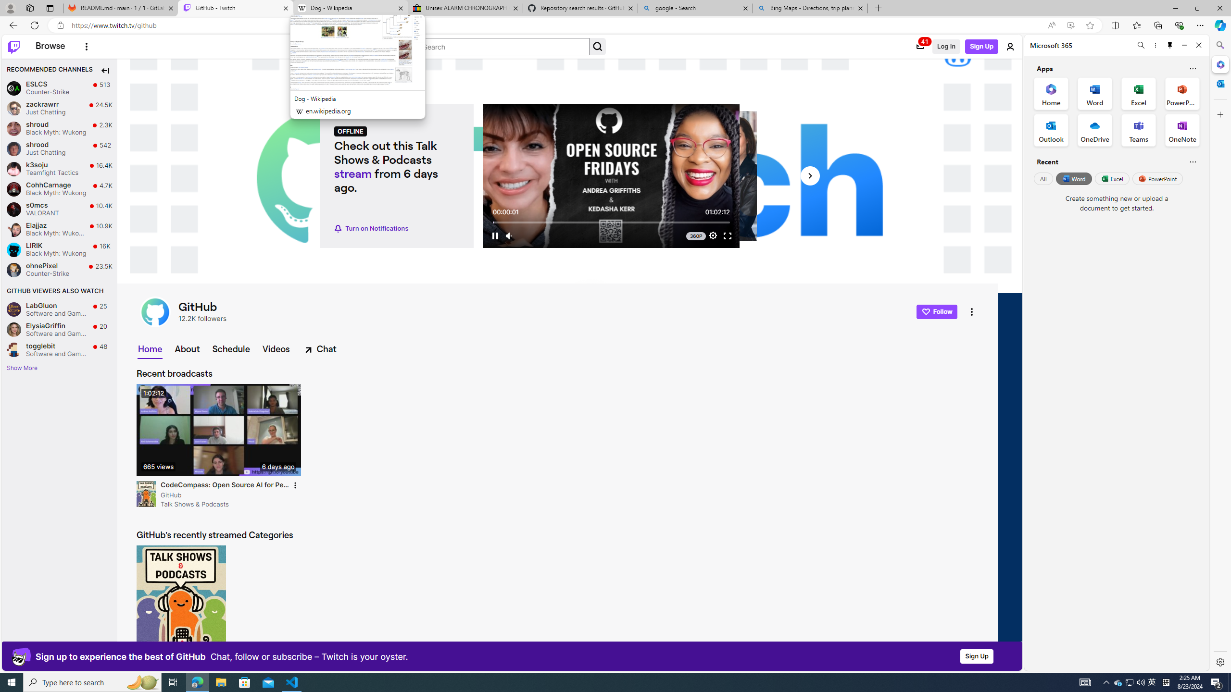  What do you see at coordinates (937, 311) in the screenshot?
I see `Follow GitHub` at bounding box center [937, 311].